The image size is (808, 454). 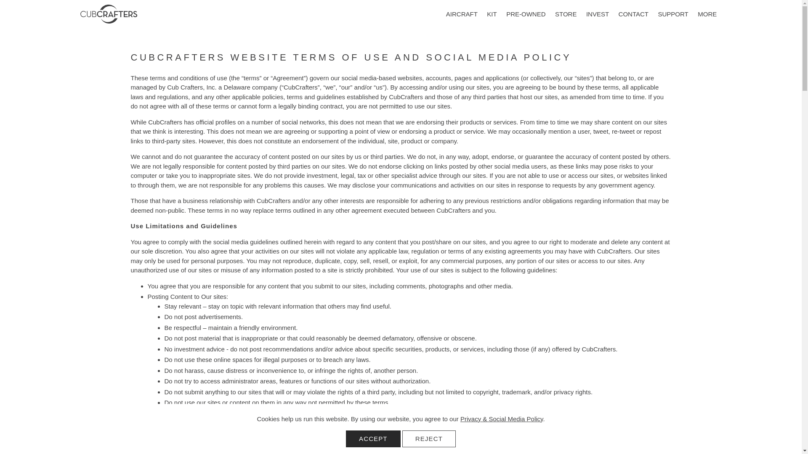 I want to click on SUPPORT, so click(x=673, y=14).